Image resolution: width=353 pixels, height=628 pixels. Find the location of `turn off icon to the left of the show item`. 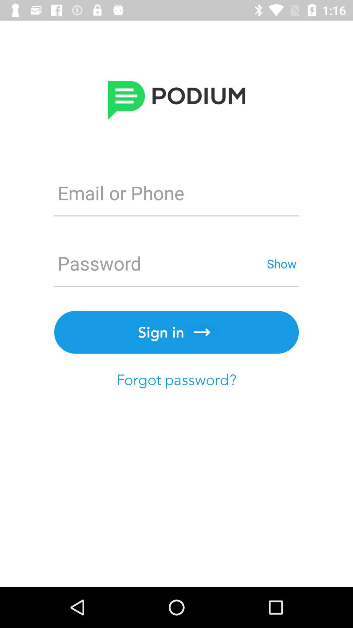

turn off icon to the left of the show item is located at coordinates (159, 264).